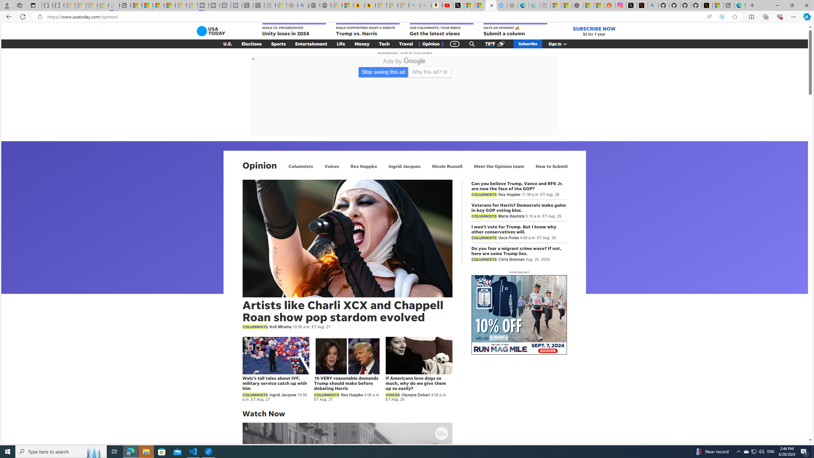 The image size is (814, 458). Describe the element at coordinates (455, 44) in the screenshot. I see `Global Navigation` at that location.